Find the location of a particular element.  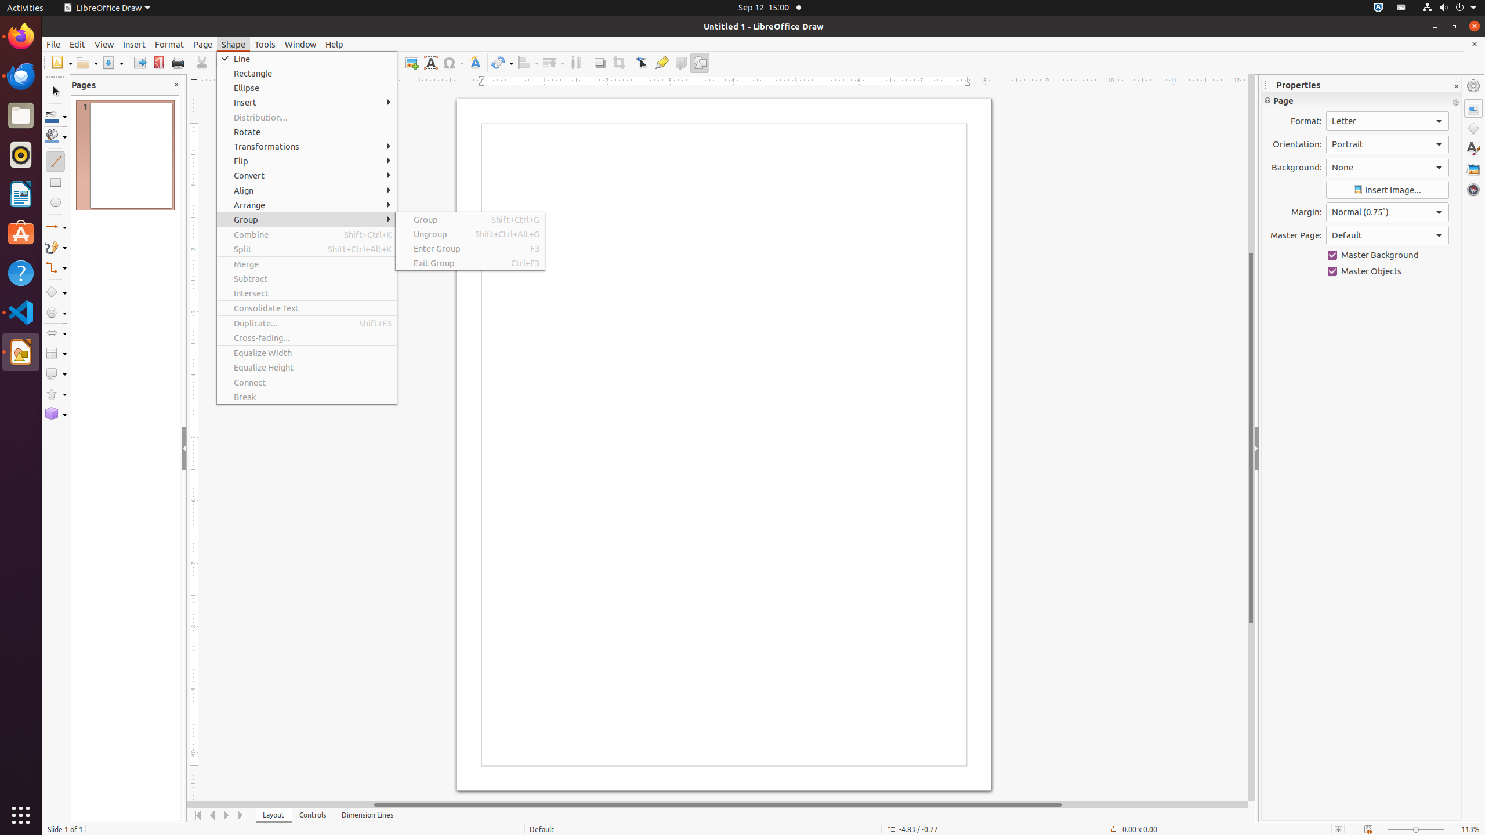

Grid is located at coordinates (349, 63).